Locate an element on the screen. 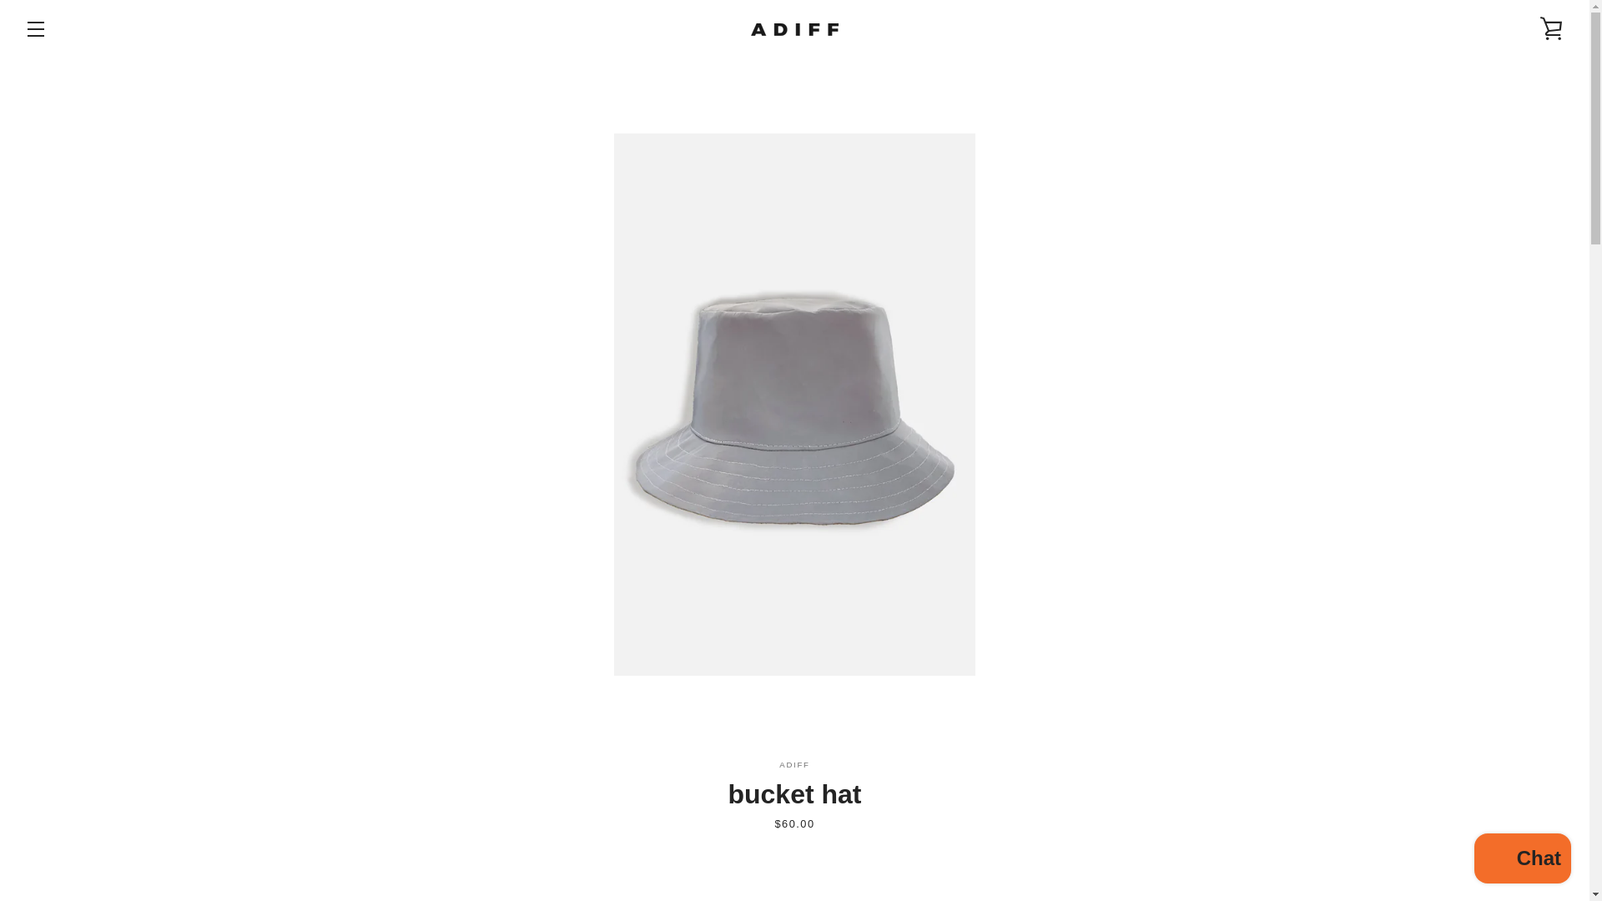  Shopify online store chat is located at coordinates (1522, 860).